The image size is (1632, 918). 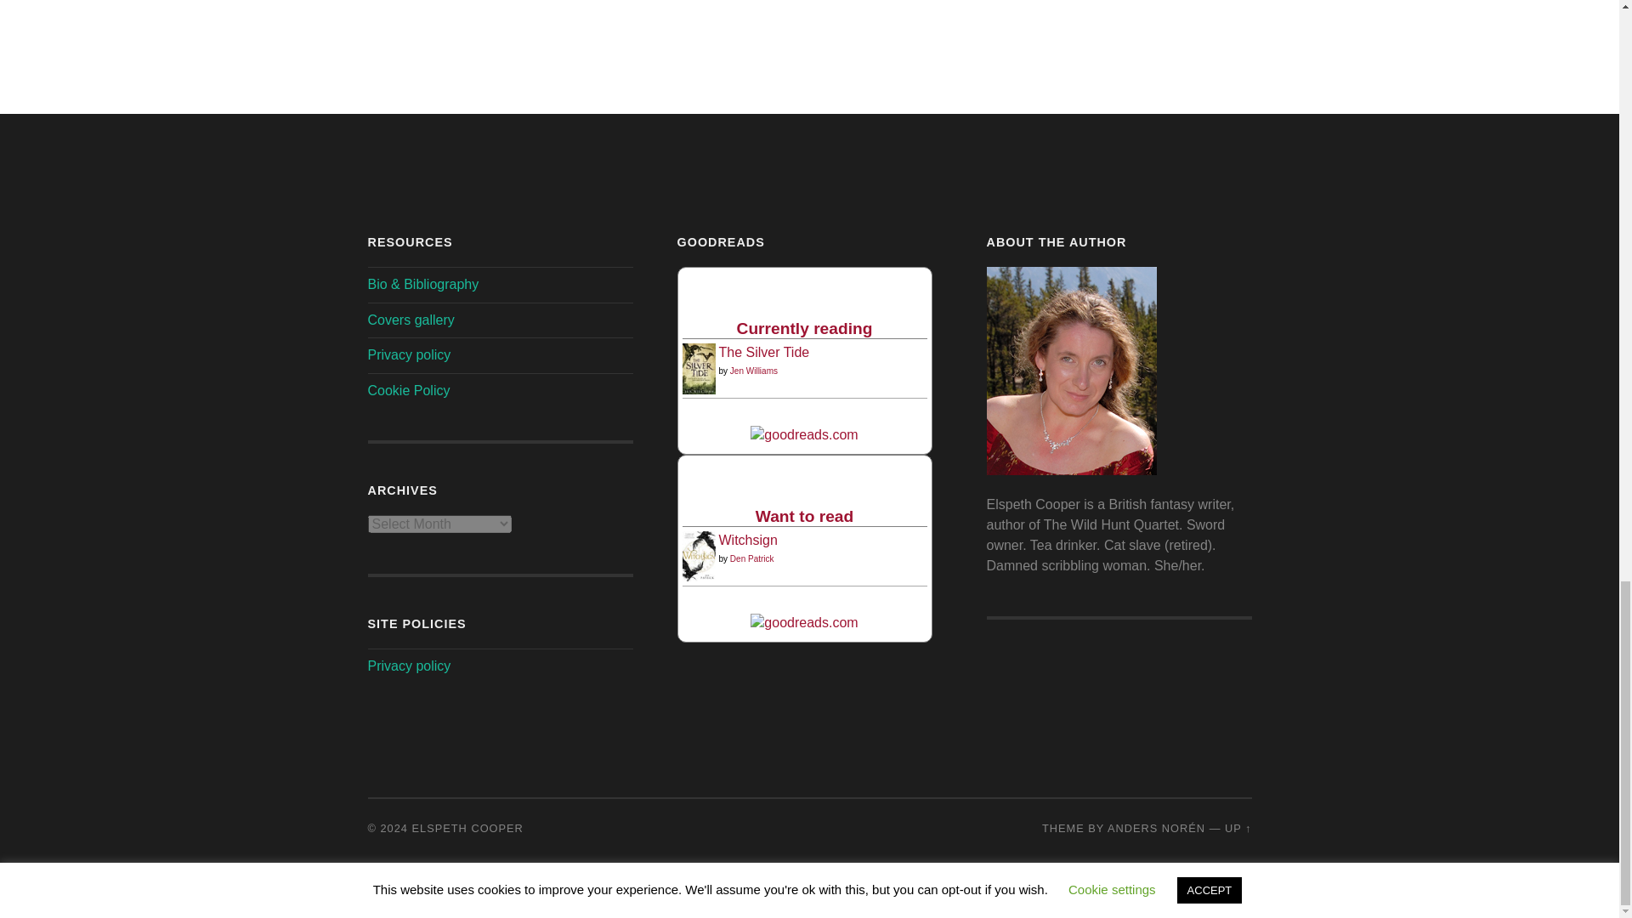 What do you see at coordinates (1238, 828) in the screenshot?
I see `To the top` at bounding box center [1238, 828].